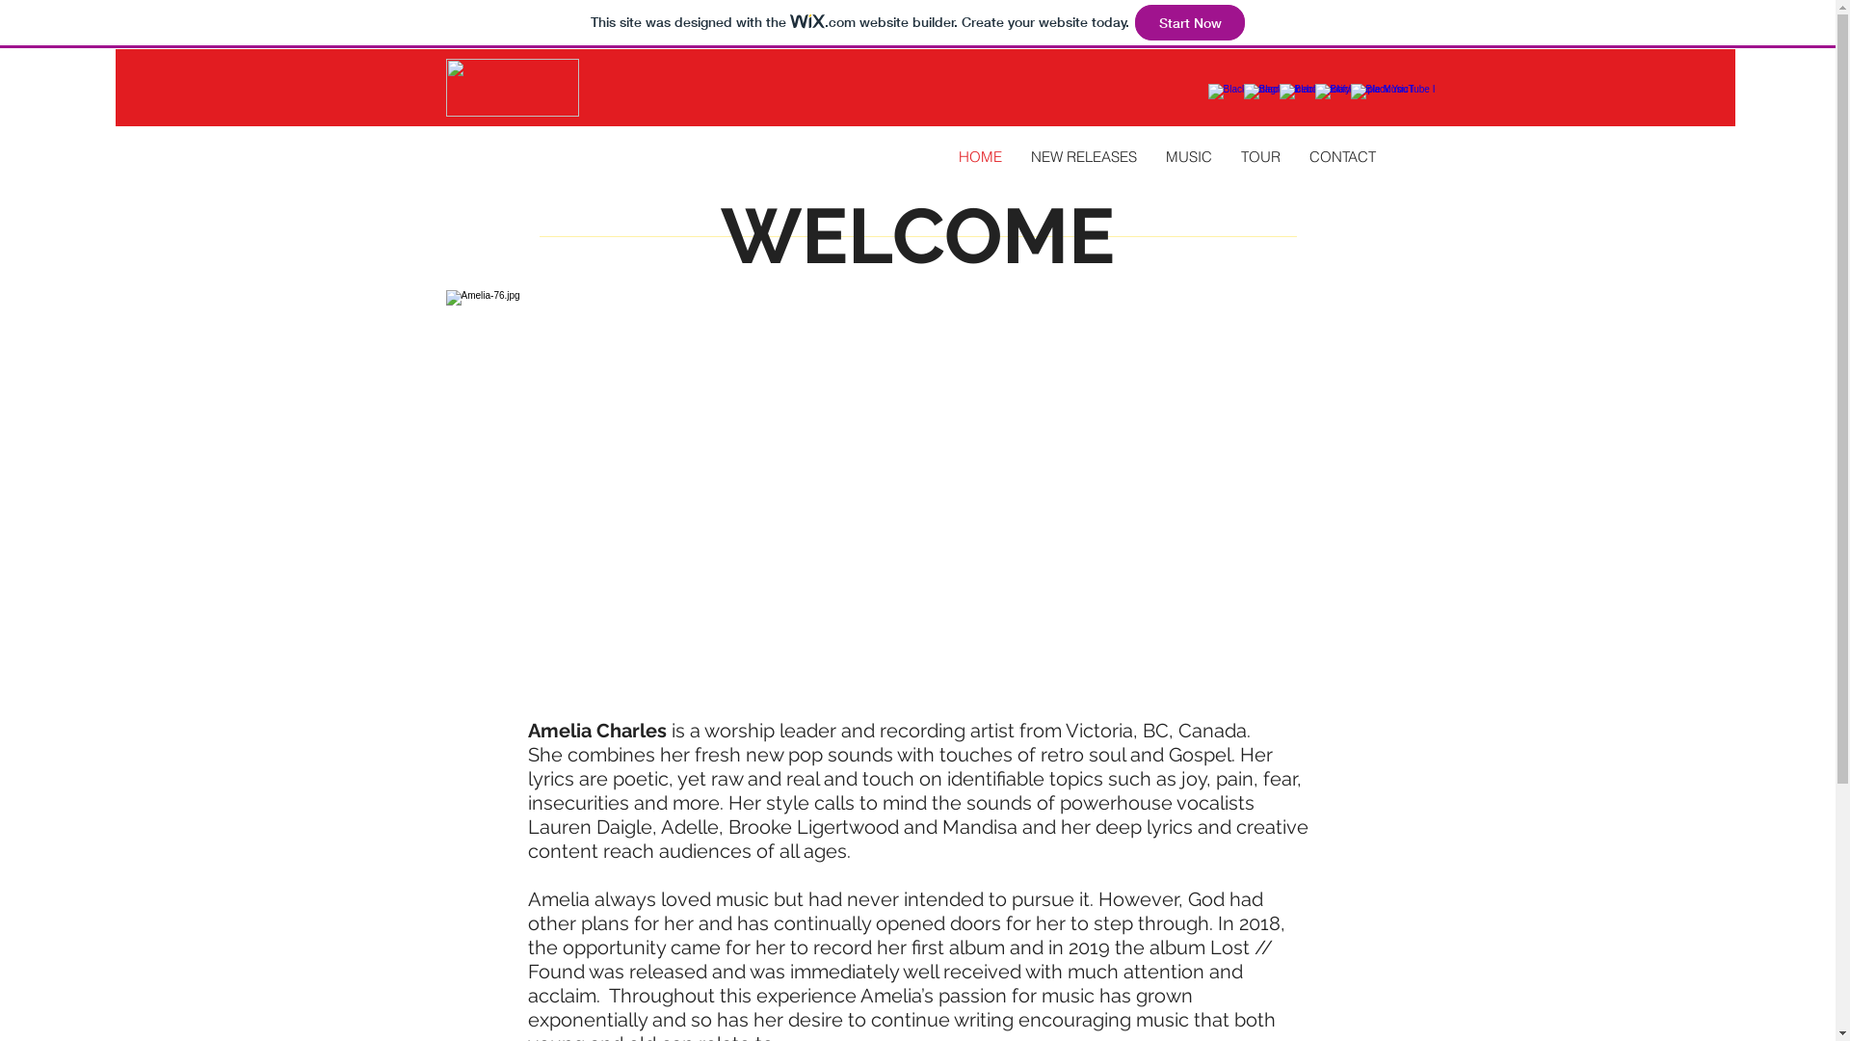 This screenshot has height=1041, width=1850. What do you see at coordinates (980, 156) in the screenshot?
I see `HOME` at bounding box center [980, 156].